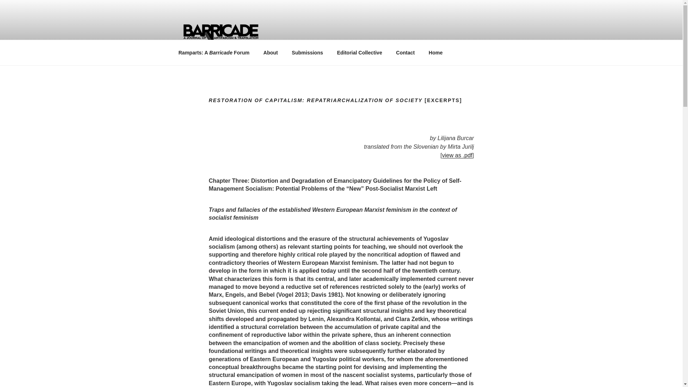 This screenshot has width=688, height=387. Describe the element at coordinates (406, 52) in the screenshot. I see `Contact` at that location.